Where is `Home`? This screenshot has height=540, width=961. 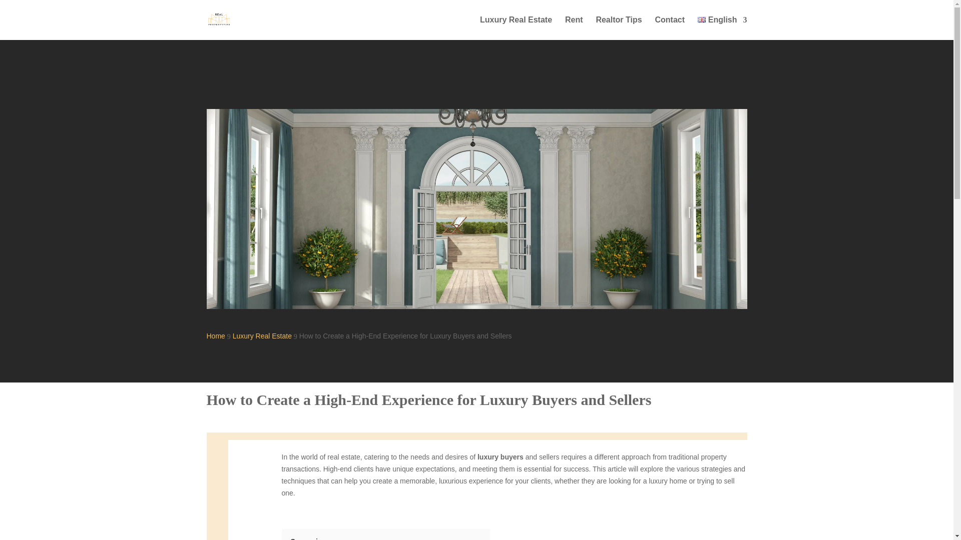
Home is located at coordinates (215, 336).